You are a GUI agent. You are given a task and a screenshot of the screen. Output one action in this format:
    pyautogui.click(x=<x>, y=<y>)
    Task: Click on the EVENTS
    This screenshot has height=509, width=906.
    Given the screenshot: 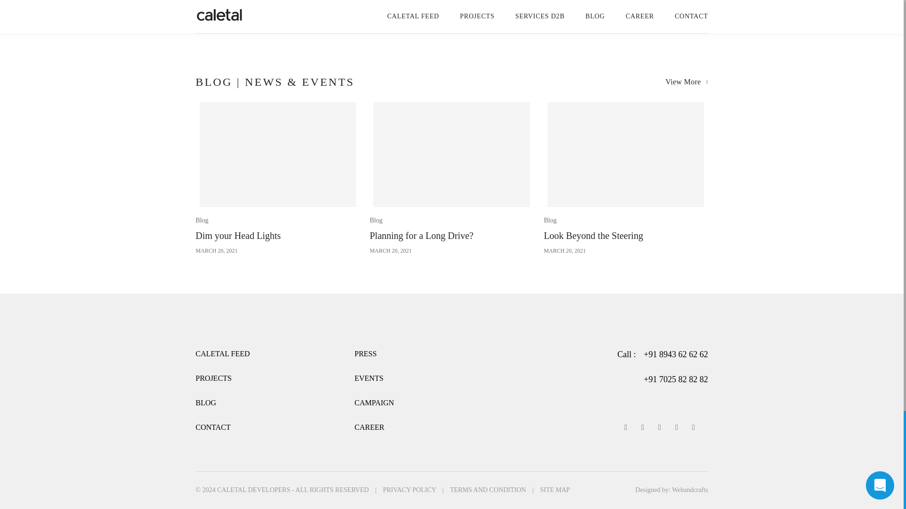 What is the action you would take?
    pyautogui.click(x=206, y=402)
    